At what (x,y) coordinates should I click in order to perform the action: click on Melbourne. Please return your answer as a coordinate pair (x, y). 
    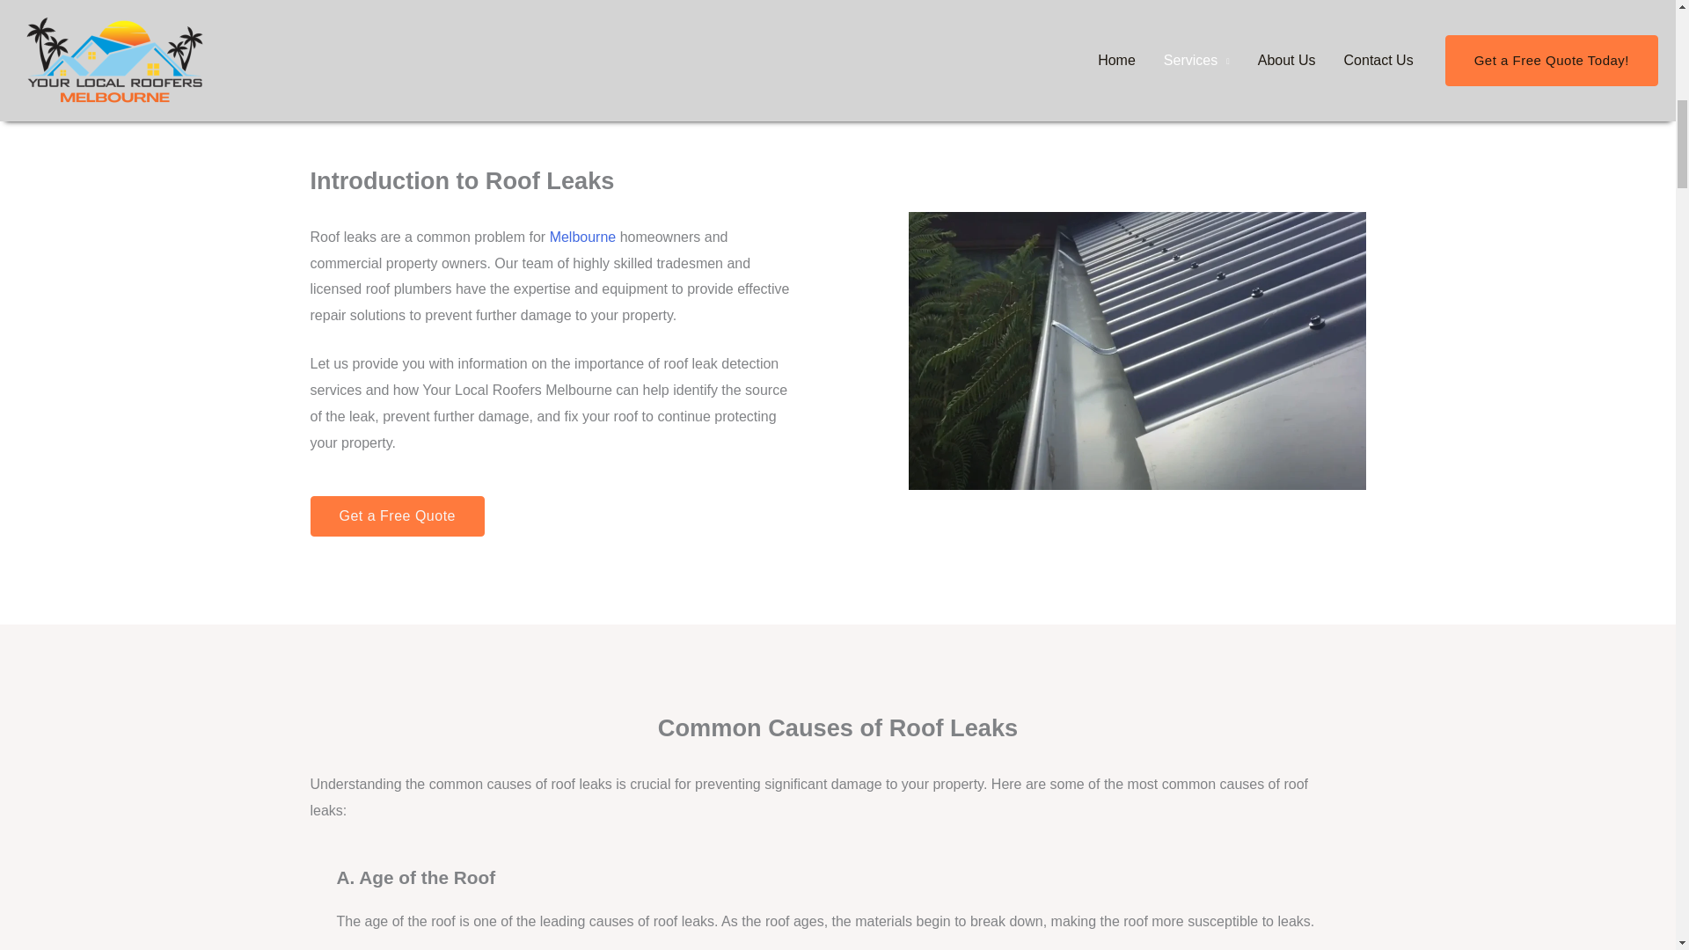
    Looking at the image, I should click on (582, 237).